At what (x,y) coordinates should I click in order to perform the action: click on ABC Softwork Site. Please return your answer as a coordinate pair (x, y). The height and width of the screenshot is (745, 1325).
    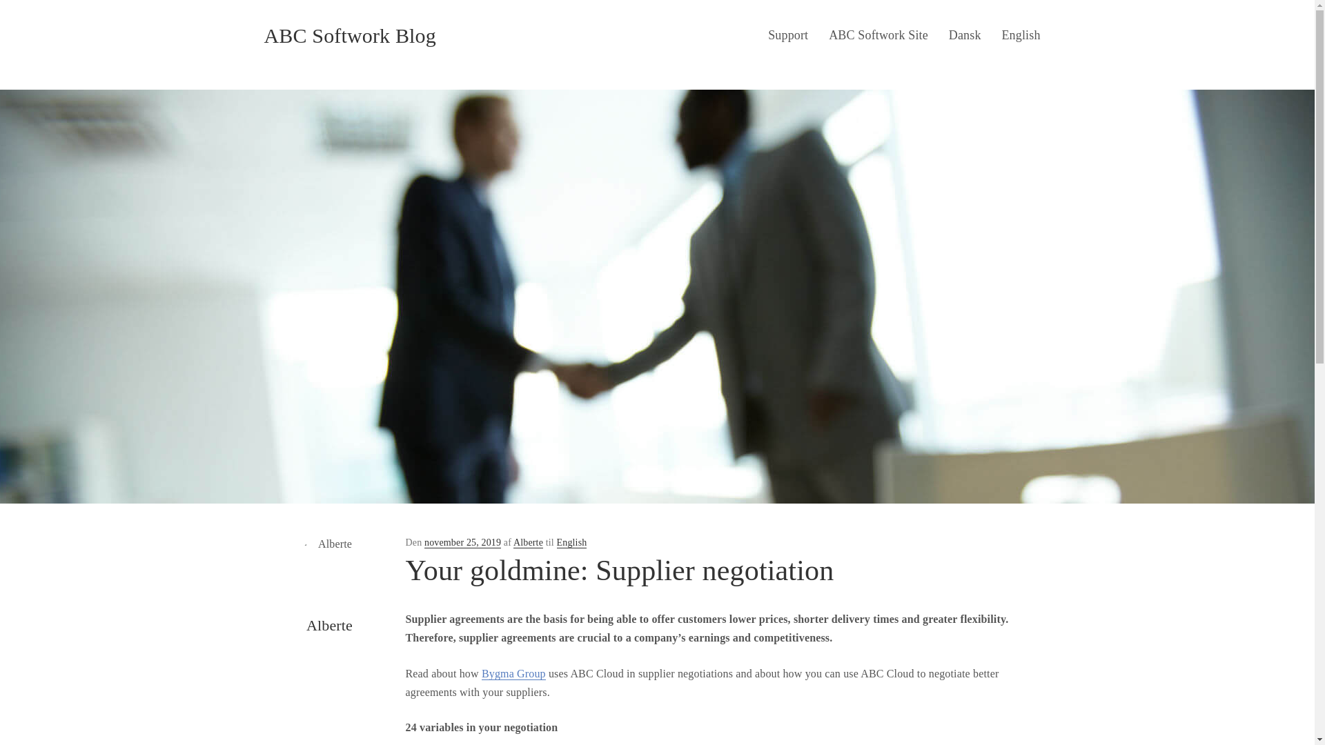
    Looking at the image, I should click on (878, 35).